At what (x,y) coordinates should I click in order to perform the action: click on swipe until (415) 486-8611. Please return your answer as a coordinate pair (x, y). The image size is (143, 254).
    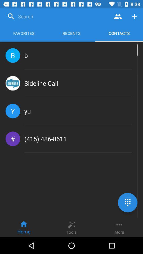
    Looking at the image, I should click on (46, 139).